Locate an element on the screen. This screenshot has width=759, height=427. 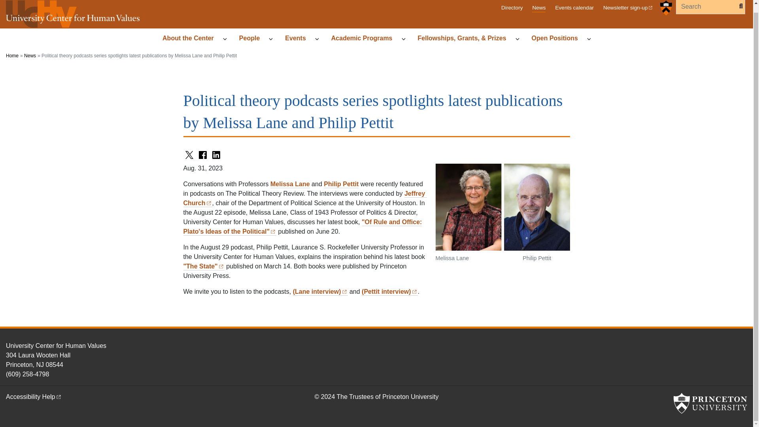
Submit is located at coordinates (738, 6).